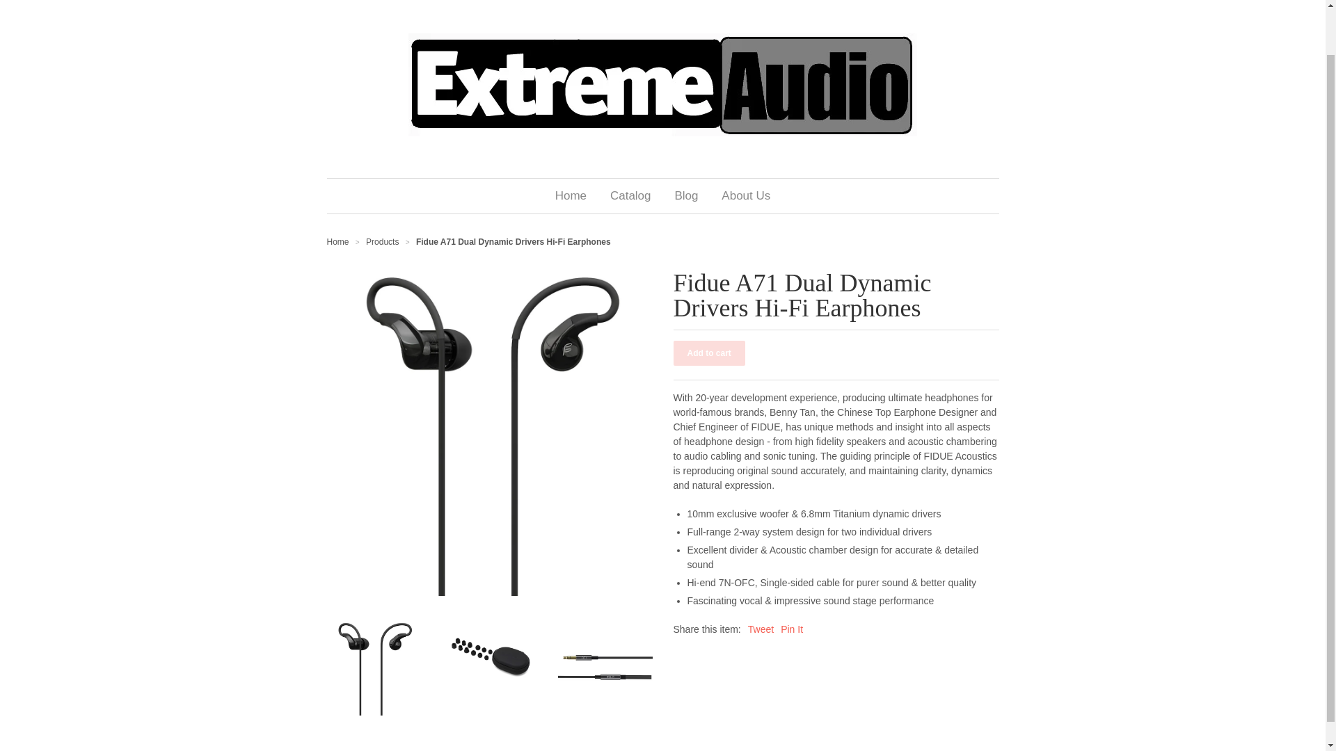 The height and width of the screenshot is (751, 1336). I want to click on About Us, so click(745, 196).